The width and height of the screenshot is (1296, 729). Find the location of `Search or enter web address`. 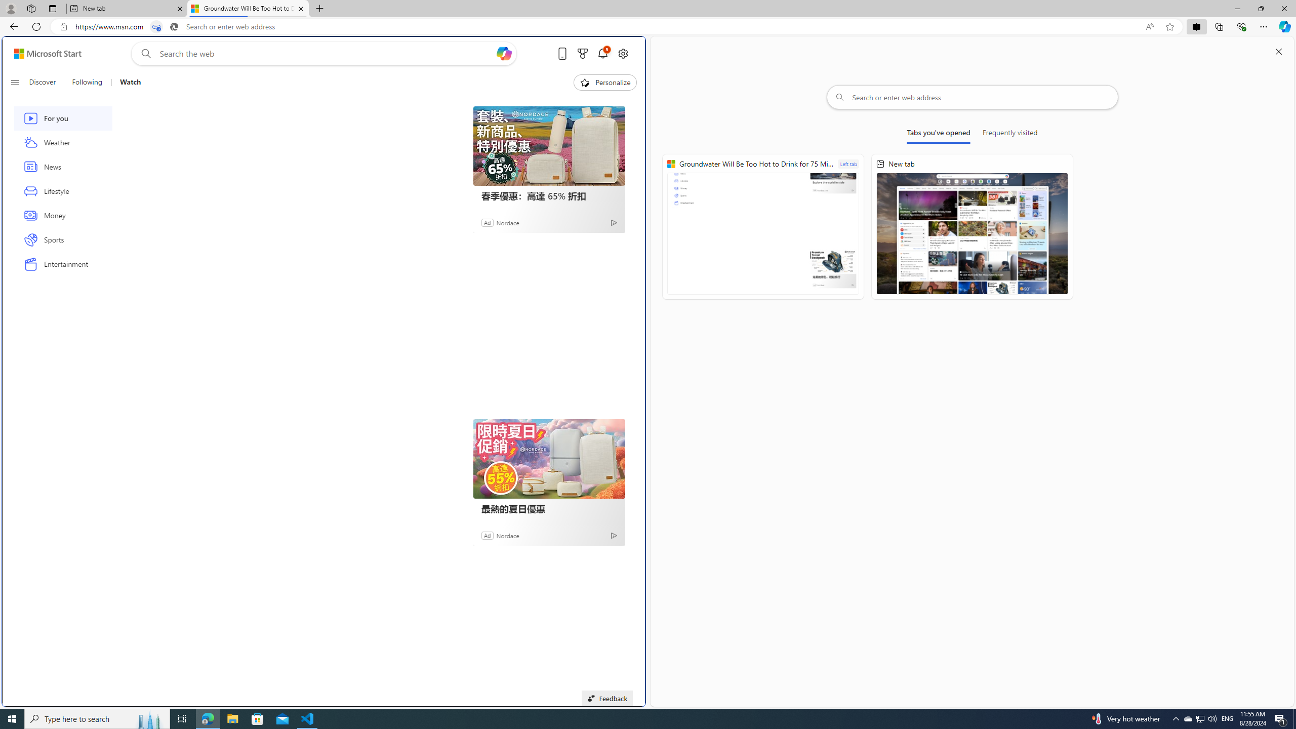

Search or enter web address is located at coordinates (973, 97).